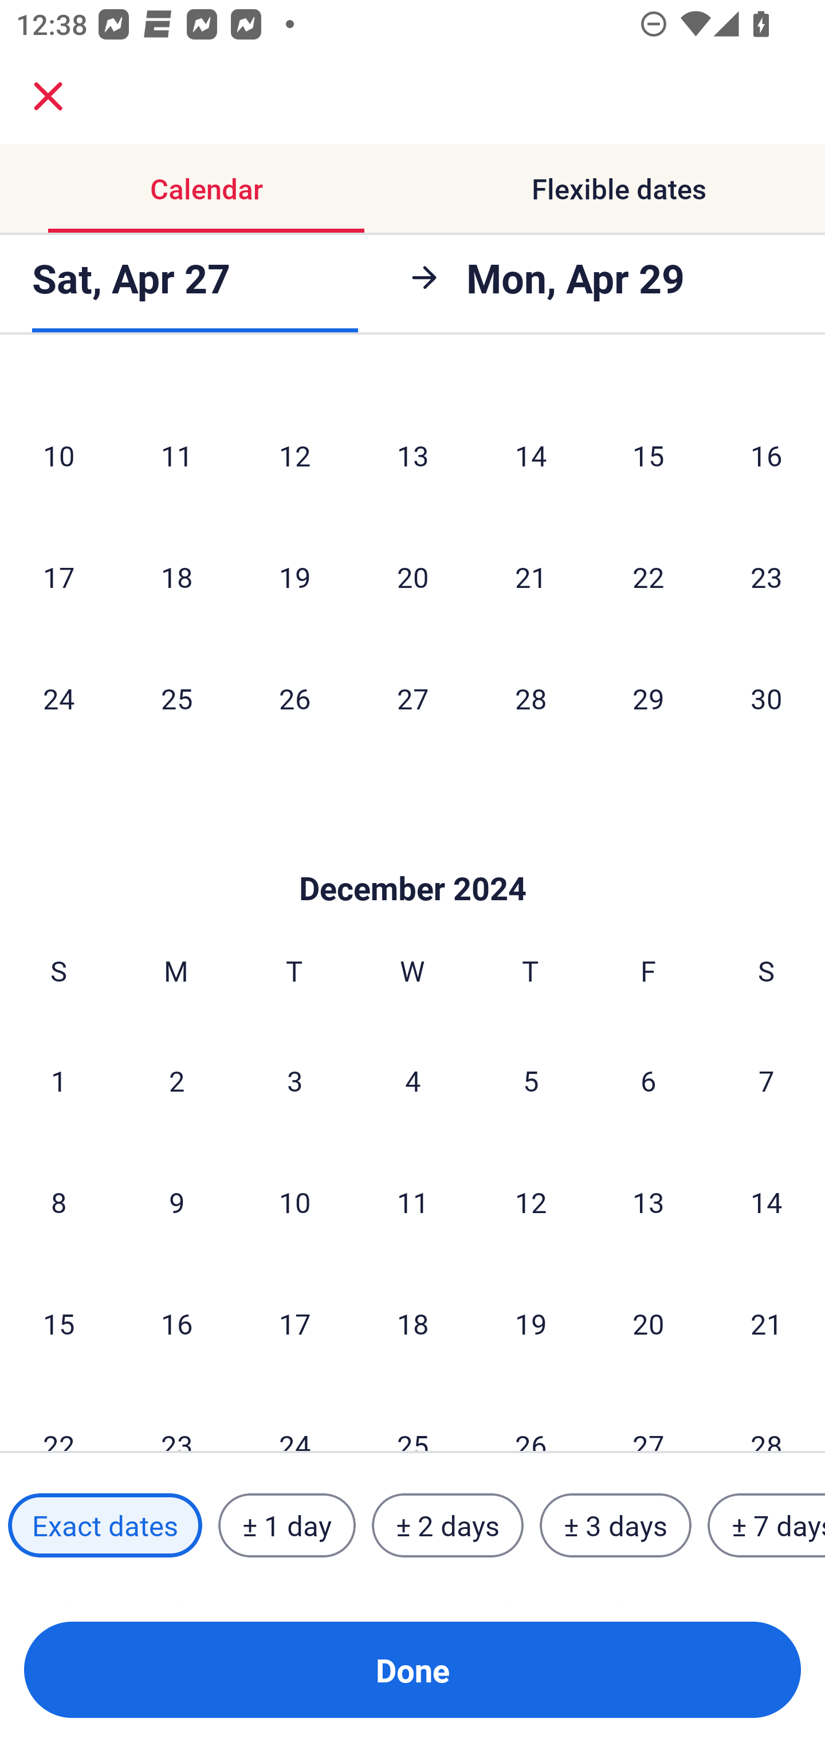 The image size is (825, 1742). Describe the element at coordinates (767, 1525) in the screenshot. I see `± 7 days` at that location.